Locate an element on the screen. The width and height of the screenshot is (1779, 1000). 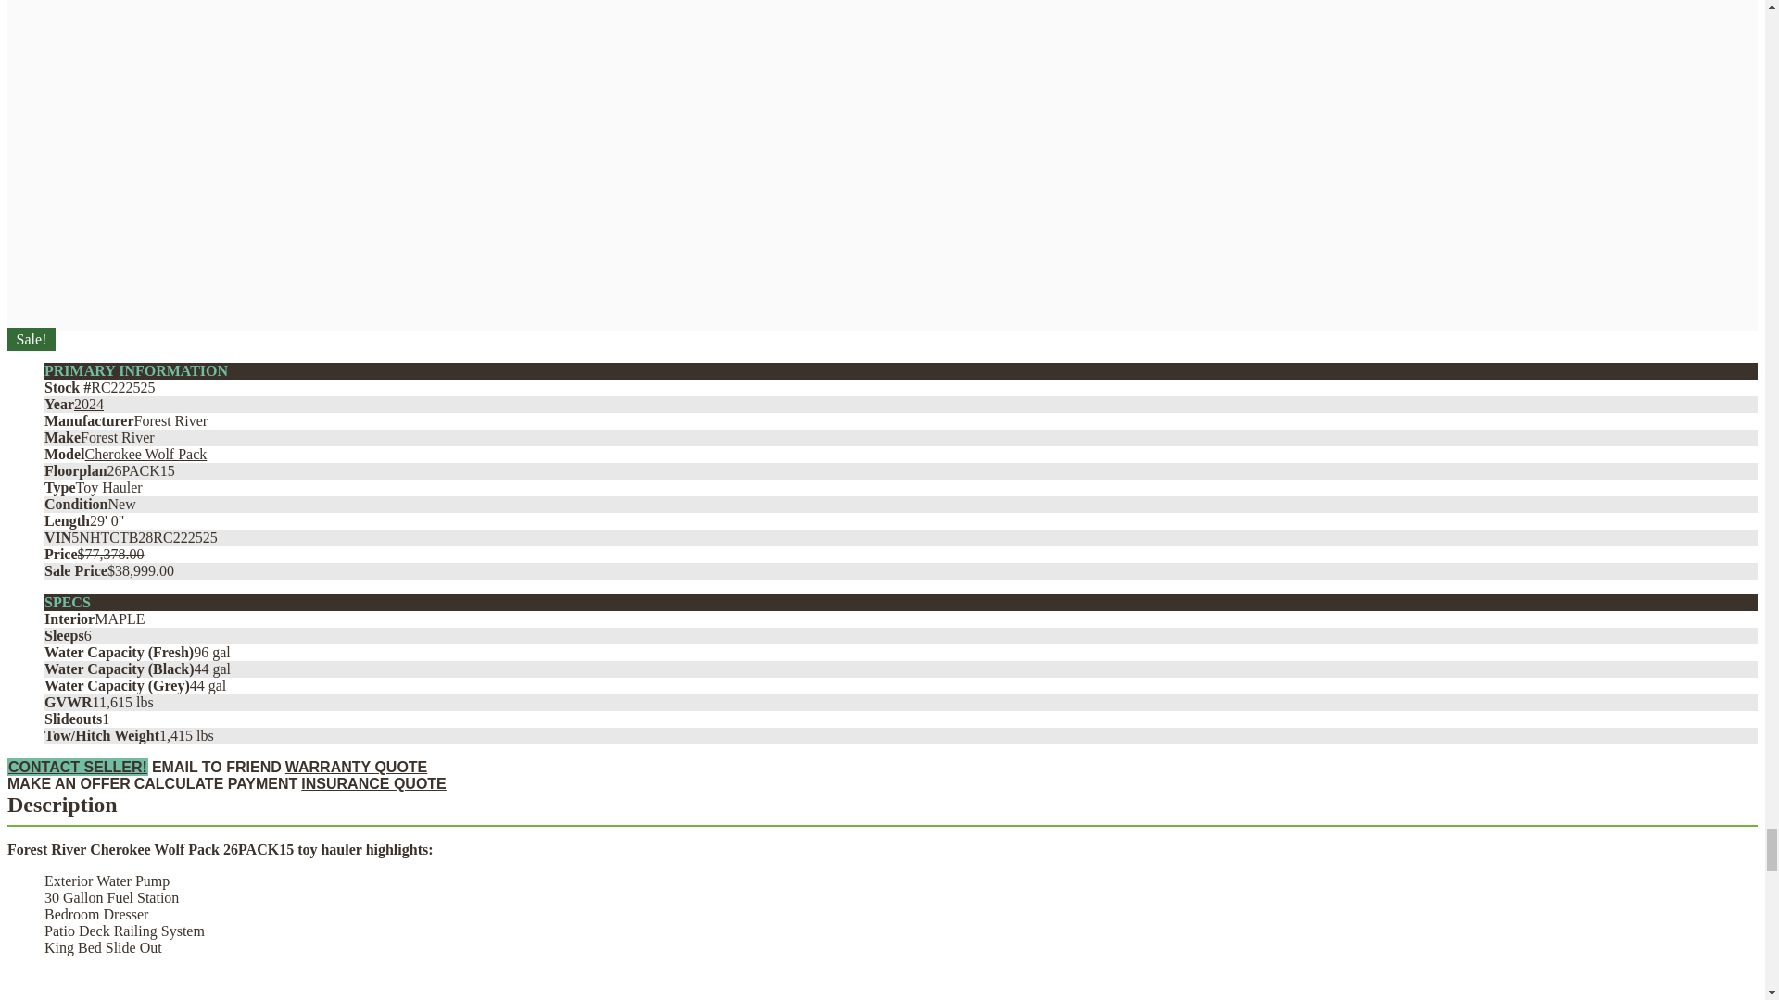
2024 is located at coordinates (89, 404).